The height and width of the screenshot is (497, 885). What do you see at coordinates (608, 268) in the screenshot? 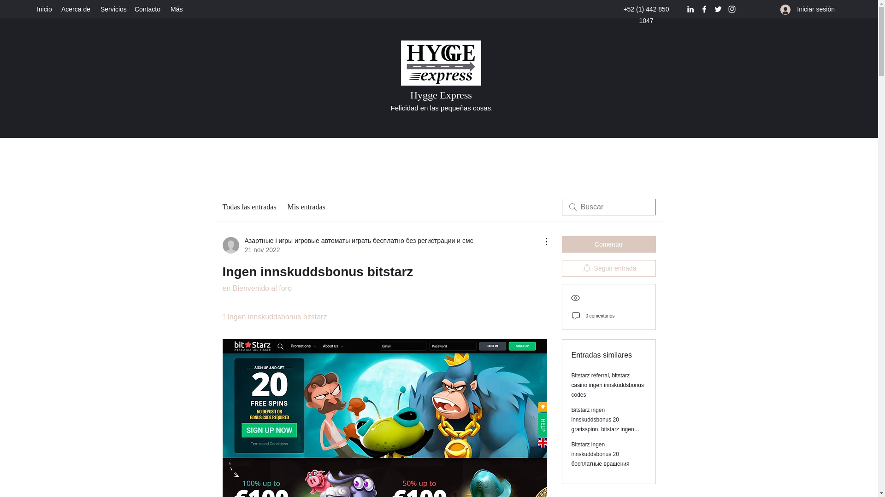
I see `Seguir entrada` at bounding box center [608, 268].